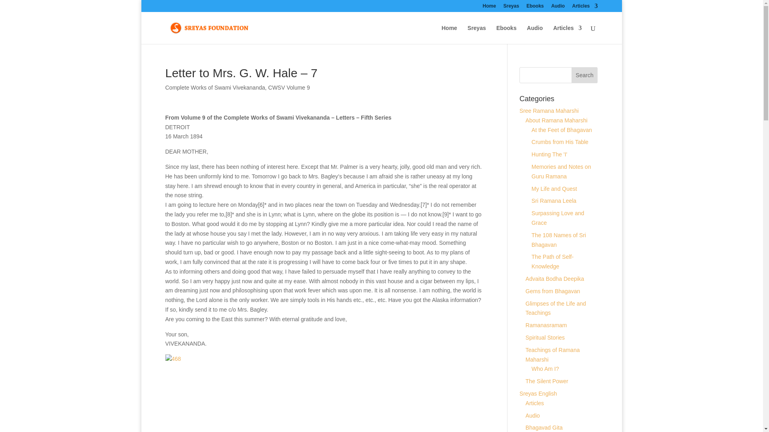  I want to click on Sreyas, so click(477, 34).